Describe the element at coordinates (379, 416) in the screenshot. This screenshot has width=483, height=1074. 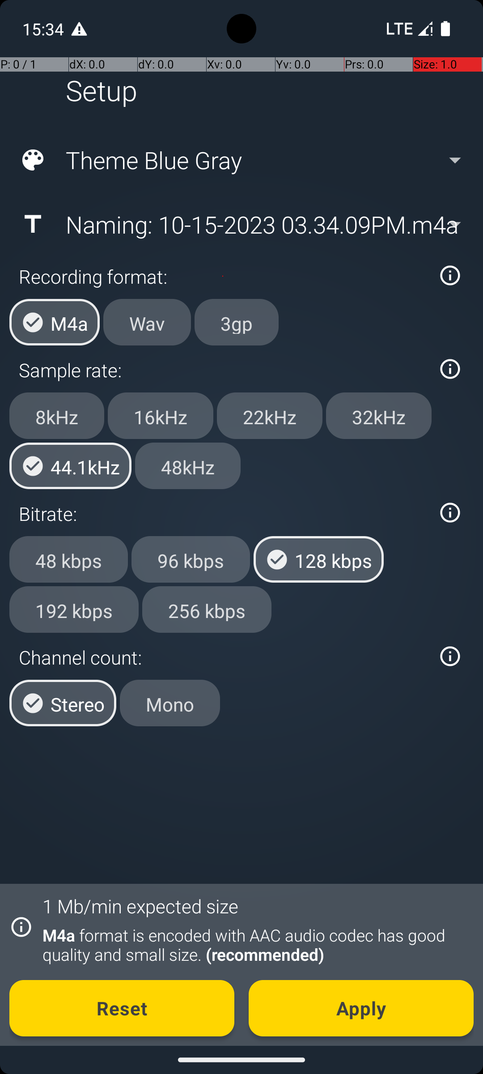
I see `32kHz` at that location.